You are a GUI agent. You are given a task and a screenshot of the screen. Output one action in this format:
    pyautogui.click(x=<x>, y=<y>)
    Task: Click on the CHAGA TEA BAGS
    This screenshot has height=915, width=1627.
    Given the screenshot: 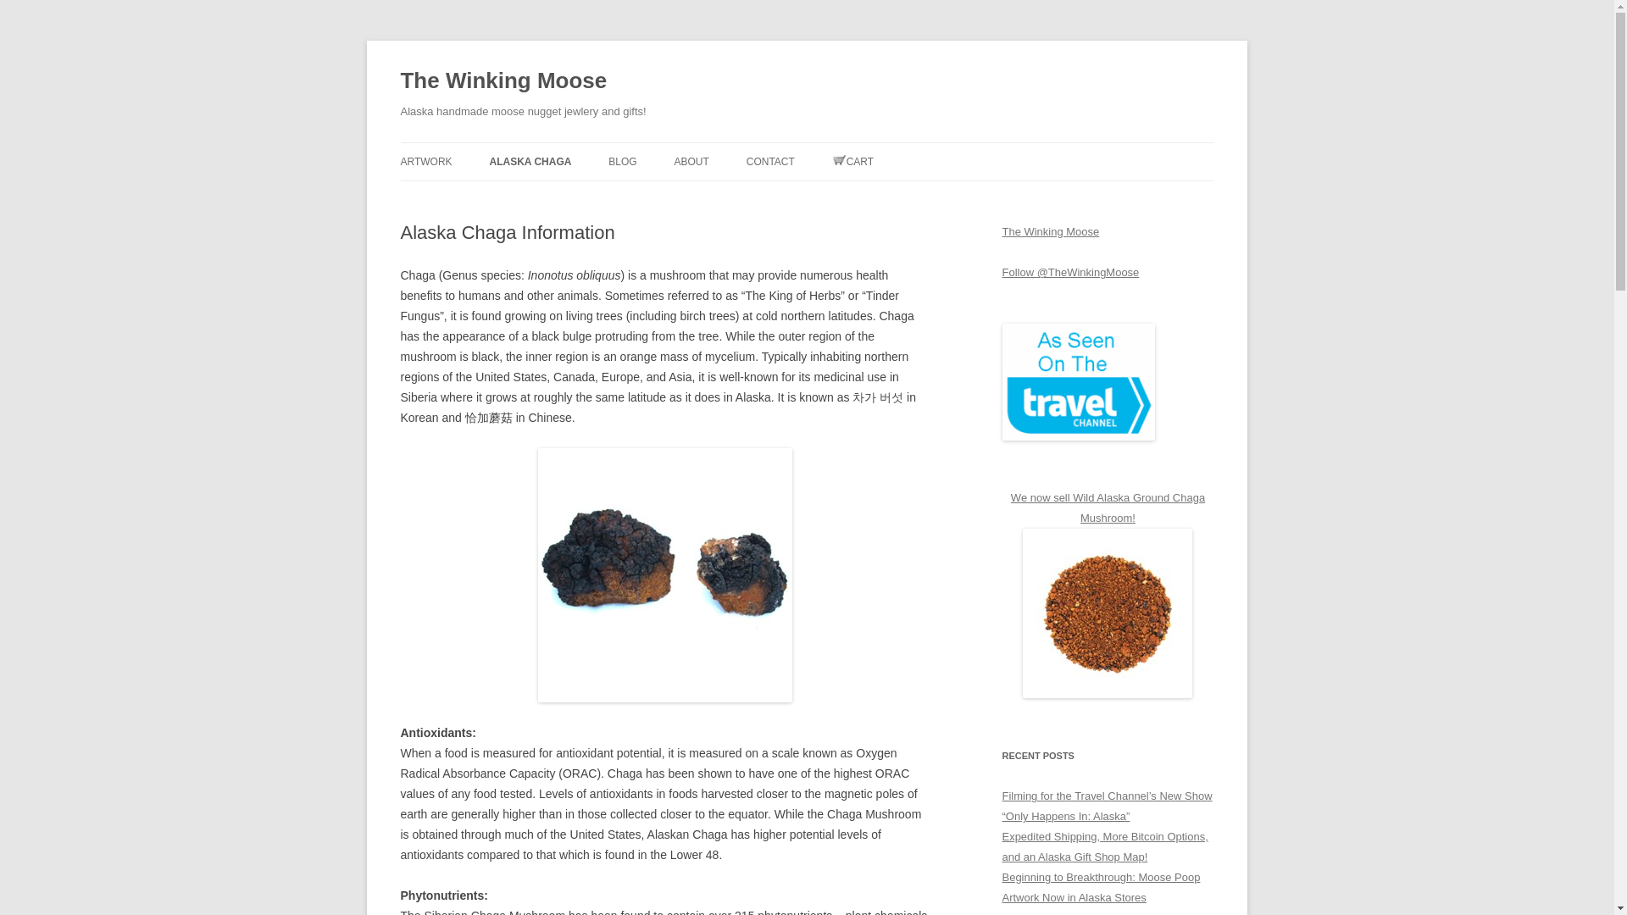 What is the action you would take?
    pyautogui.click(x=574, y=197)
    